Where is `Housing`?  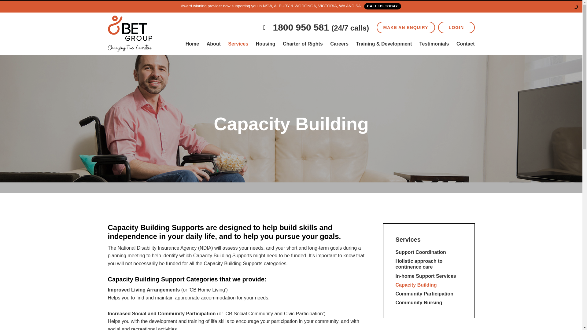 Housing is located at coordinates (265, 44).